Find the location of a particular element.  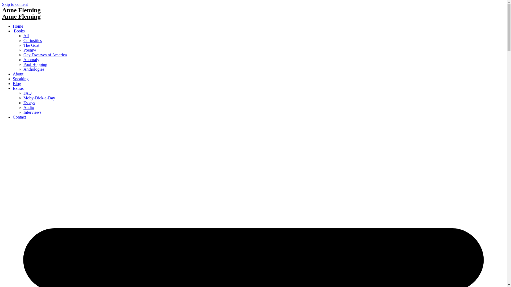

Essays is located at coordinates (29, 103).